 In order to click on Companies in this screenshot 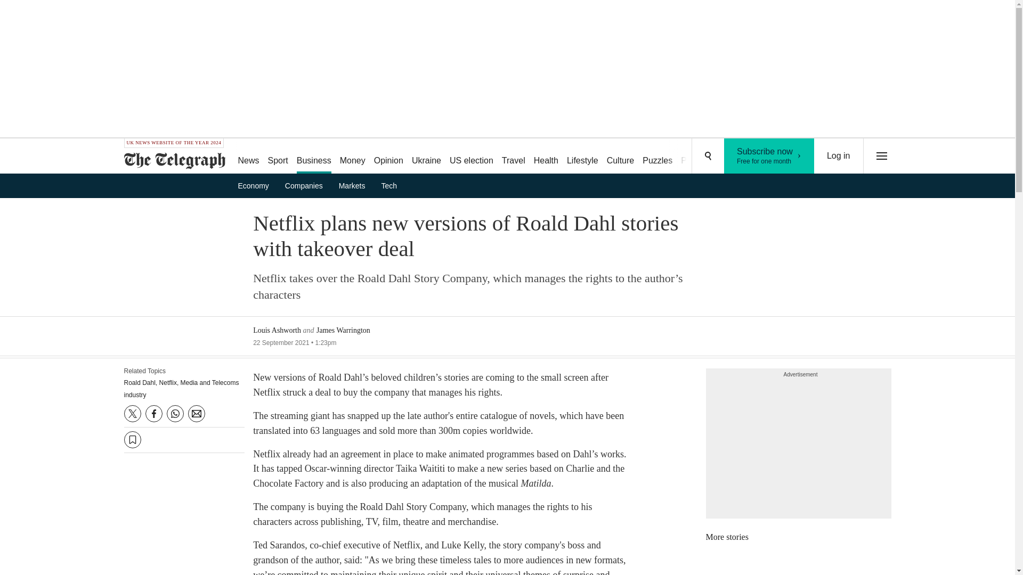, I will do `click(307, 185)`.